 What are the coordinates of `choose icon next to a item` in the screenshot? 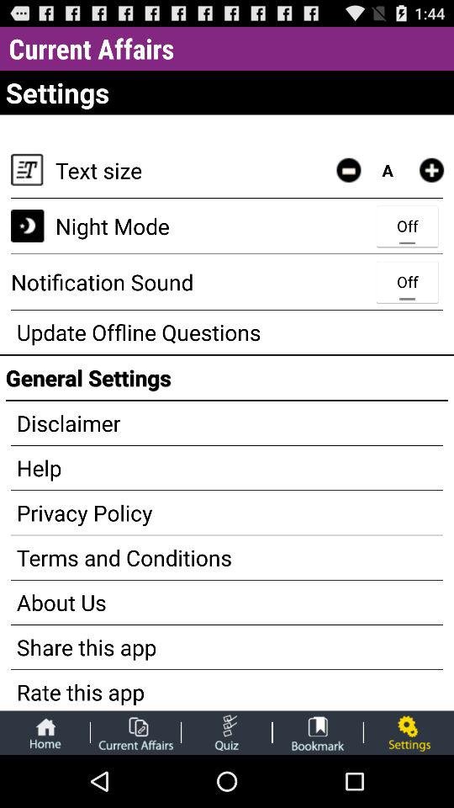 It's located at (431, 170).